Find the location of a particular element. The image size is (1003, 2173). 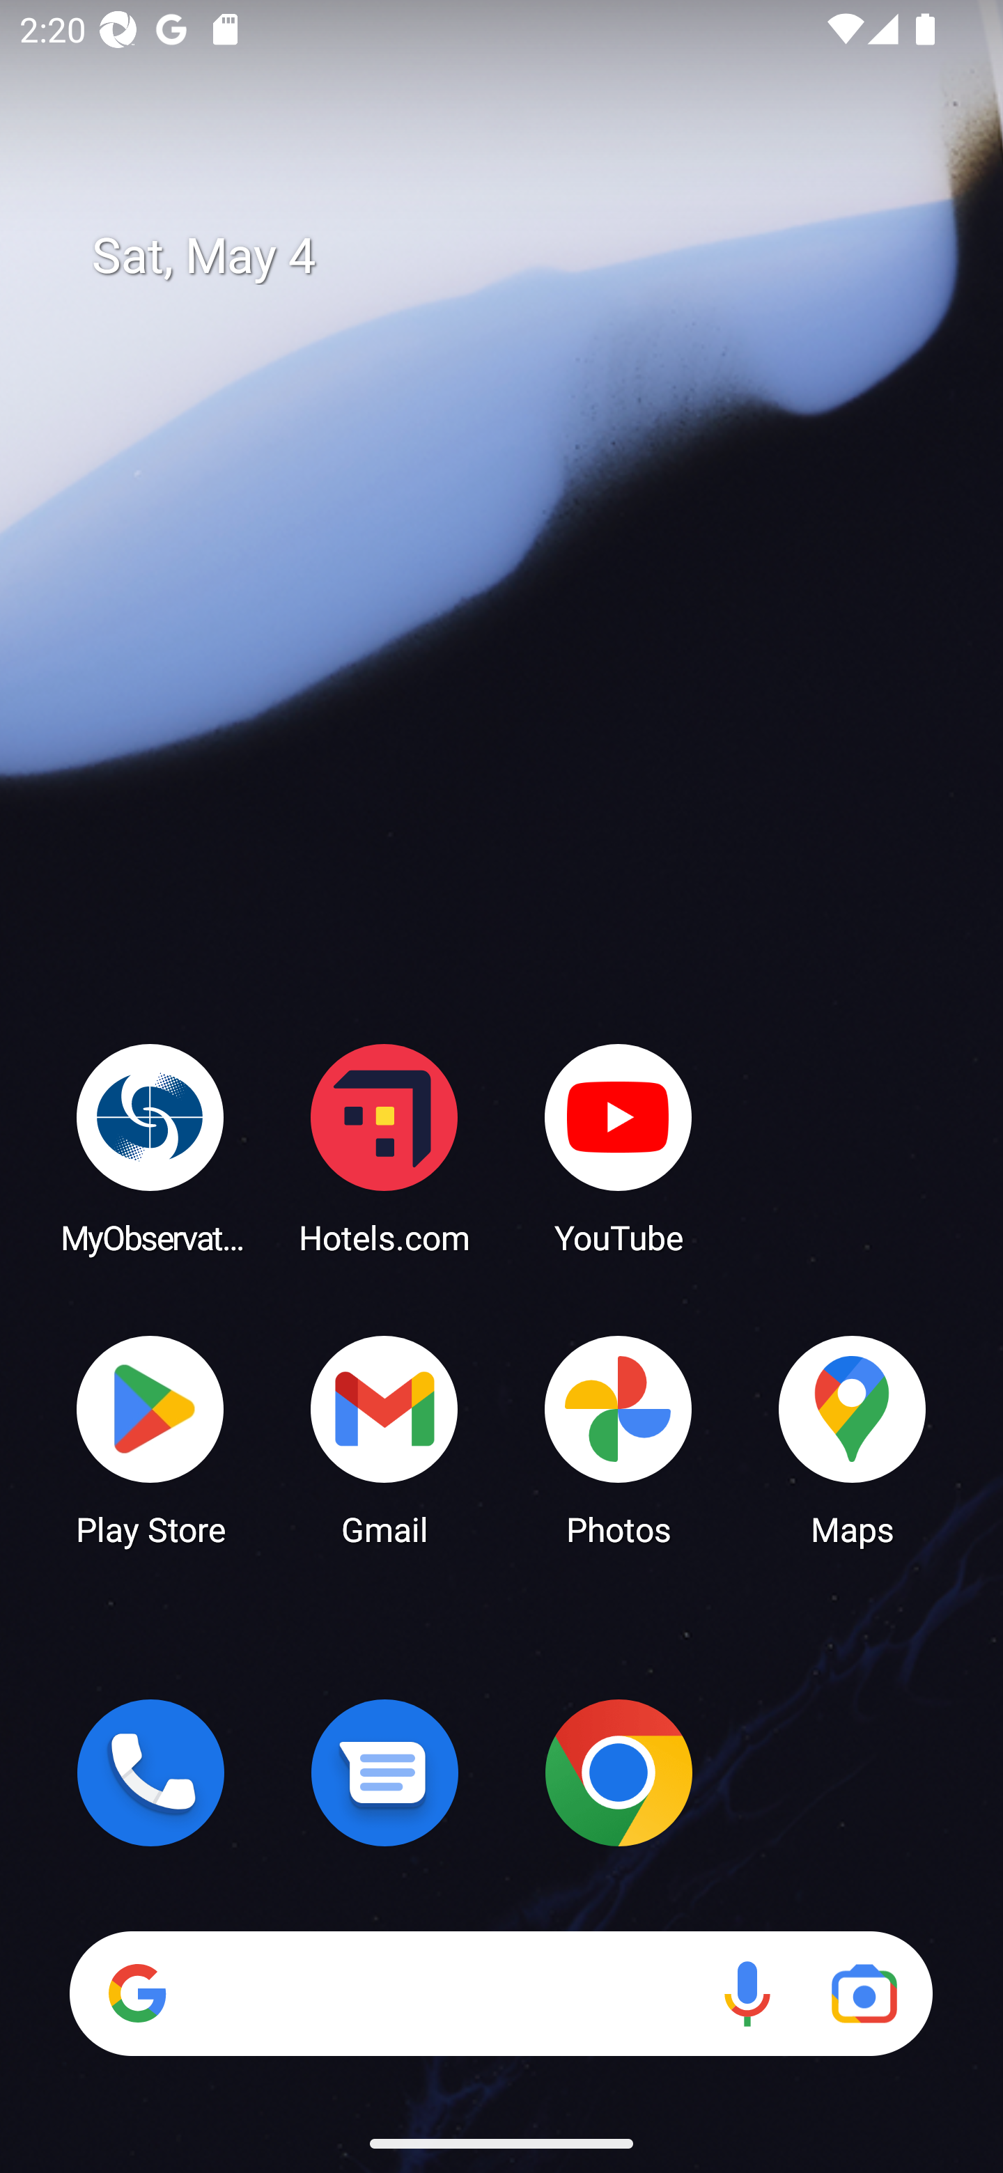

Gmail is located at coordinates (384, 1439).